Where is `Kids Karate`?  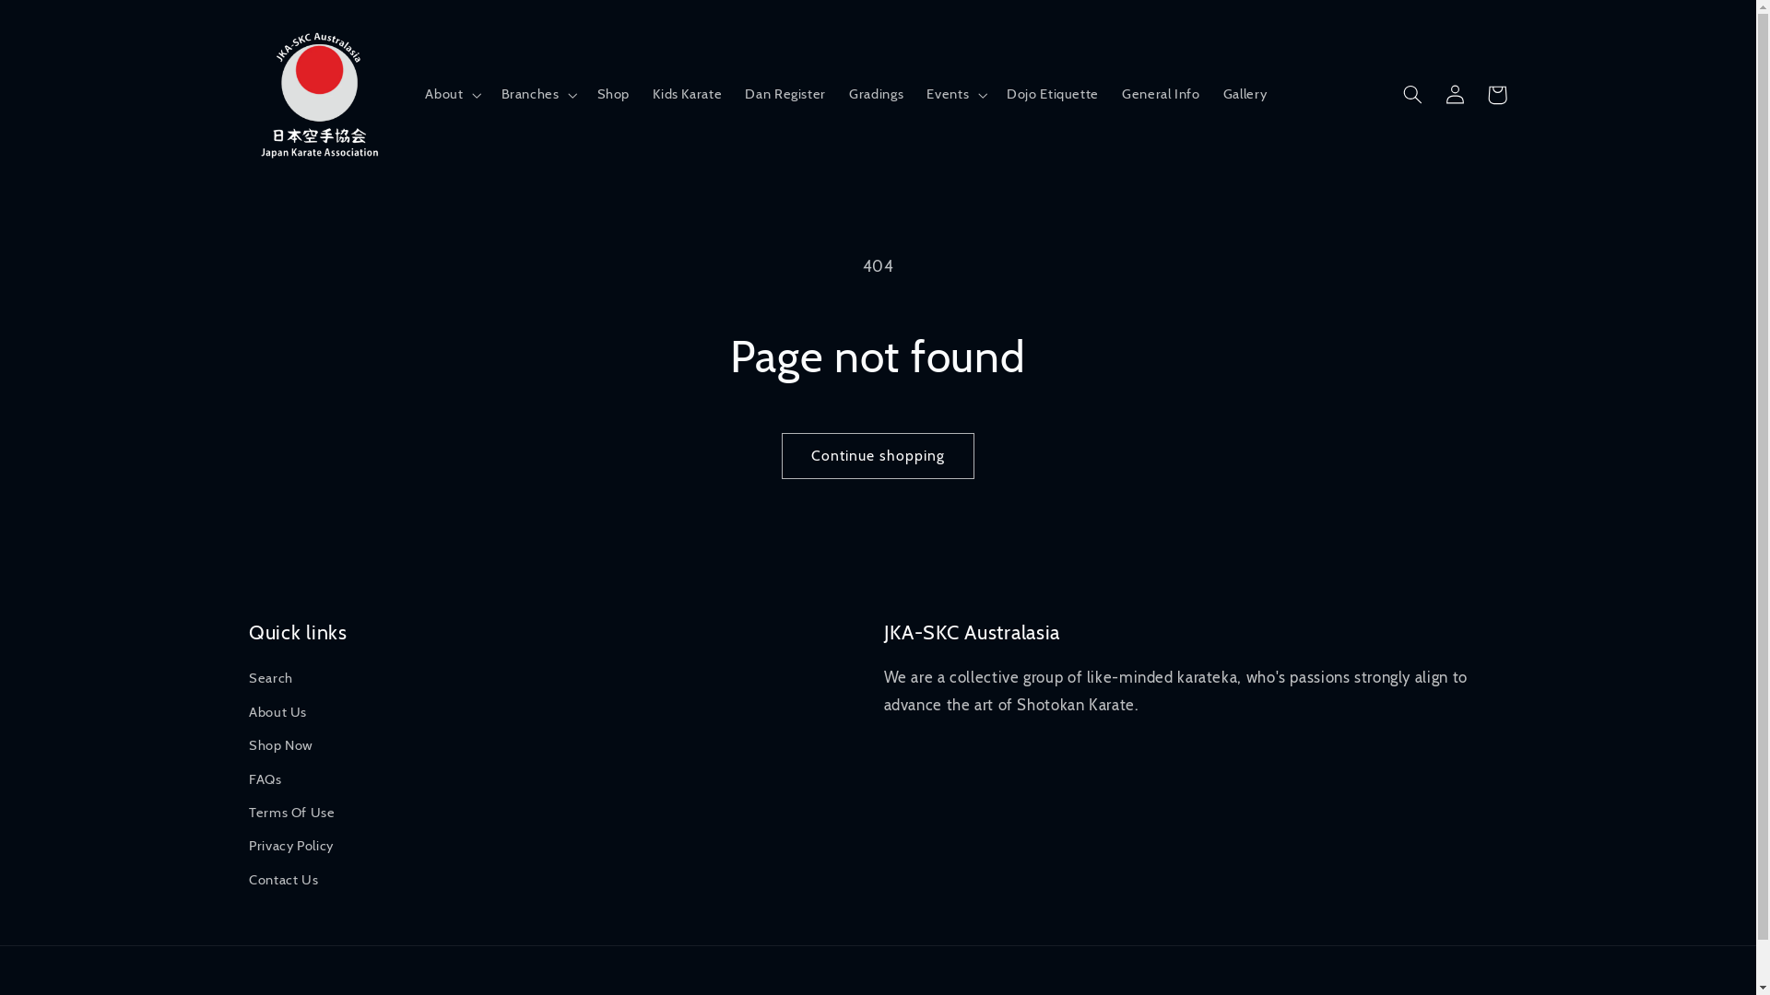 Kids Karate is located at coordinates (688, 95).